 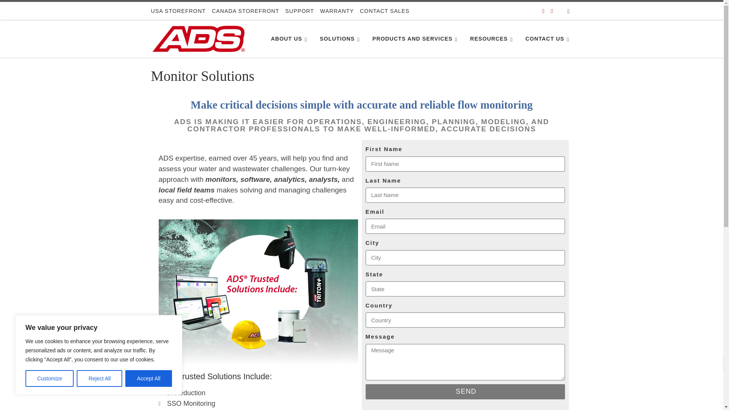 What do you see at coordinates (385, 11) in the screenshot?
I see `CONTACT SALES` at bounding box center [385, 11].